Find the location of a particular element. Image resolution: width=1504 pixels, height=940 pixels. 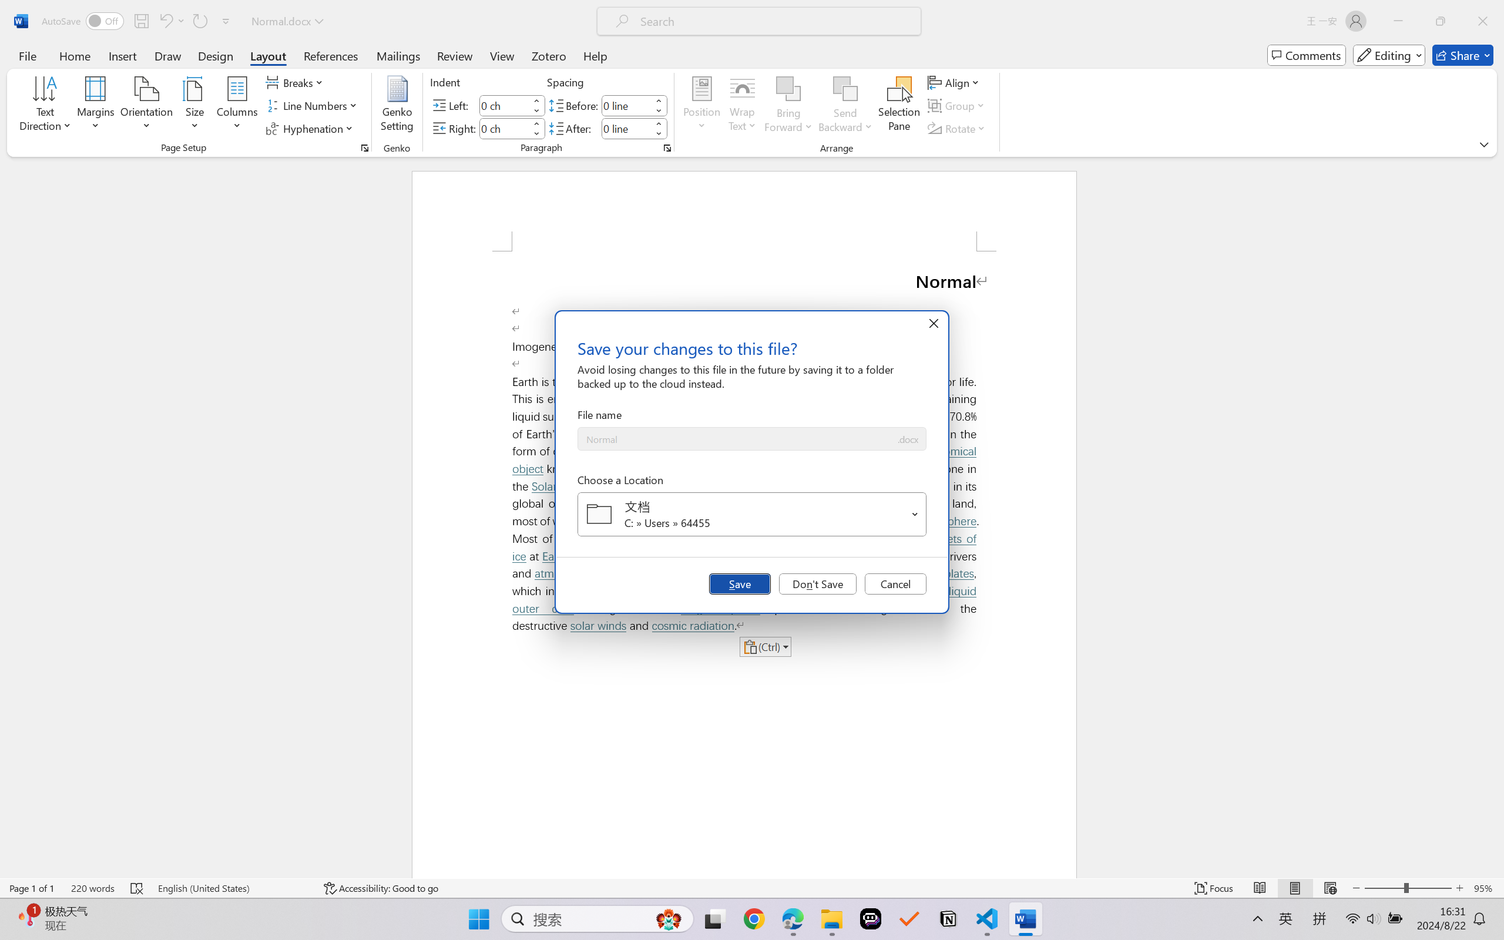

More is located at coordinates (659, 123).